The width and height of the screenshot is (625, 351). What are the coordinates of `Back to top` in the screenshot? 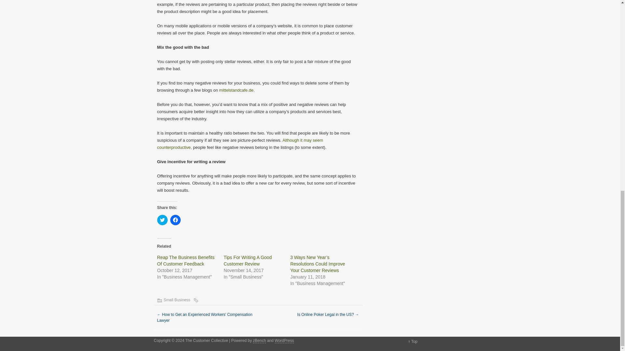 It's located at (414, 342).